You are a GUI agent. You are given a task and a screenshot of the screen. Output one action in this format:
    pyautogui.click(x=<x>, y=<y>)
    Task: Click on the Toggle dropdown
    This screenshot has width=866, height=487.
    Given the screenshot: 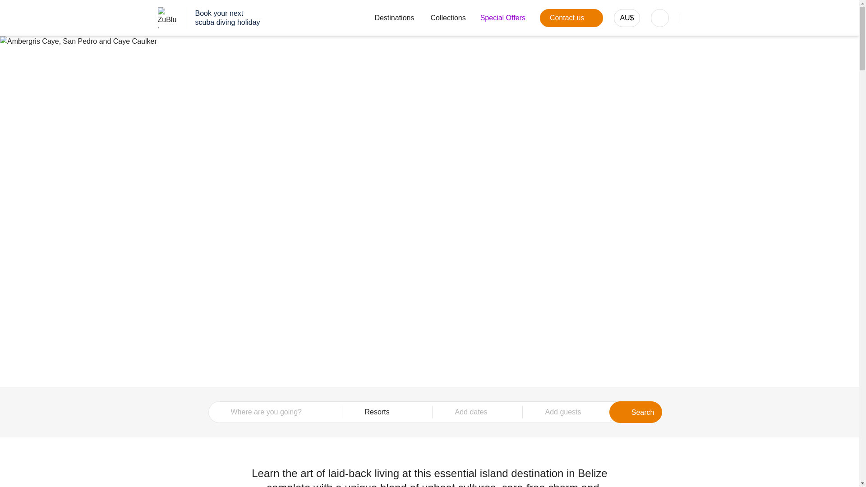 What is the action you would take?
    pyautogui.click(x=659, y=18)
    